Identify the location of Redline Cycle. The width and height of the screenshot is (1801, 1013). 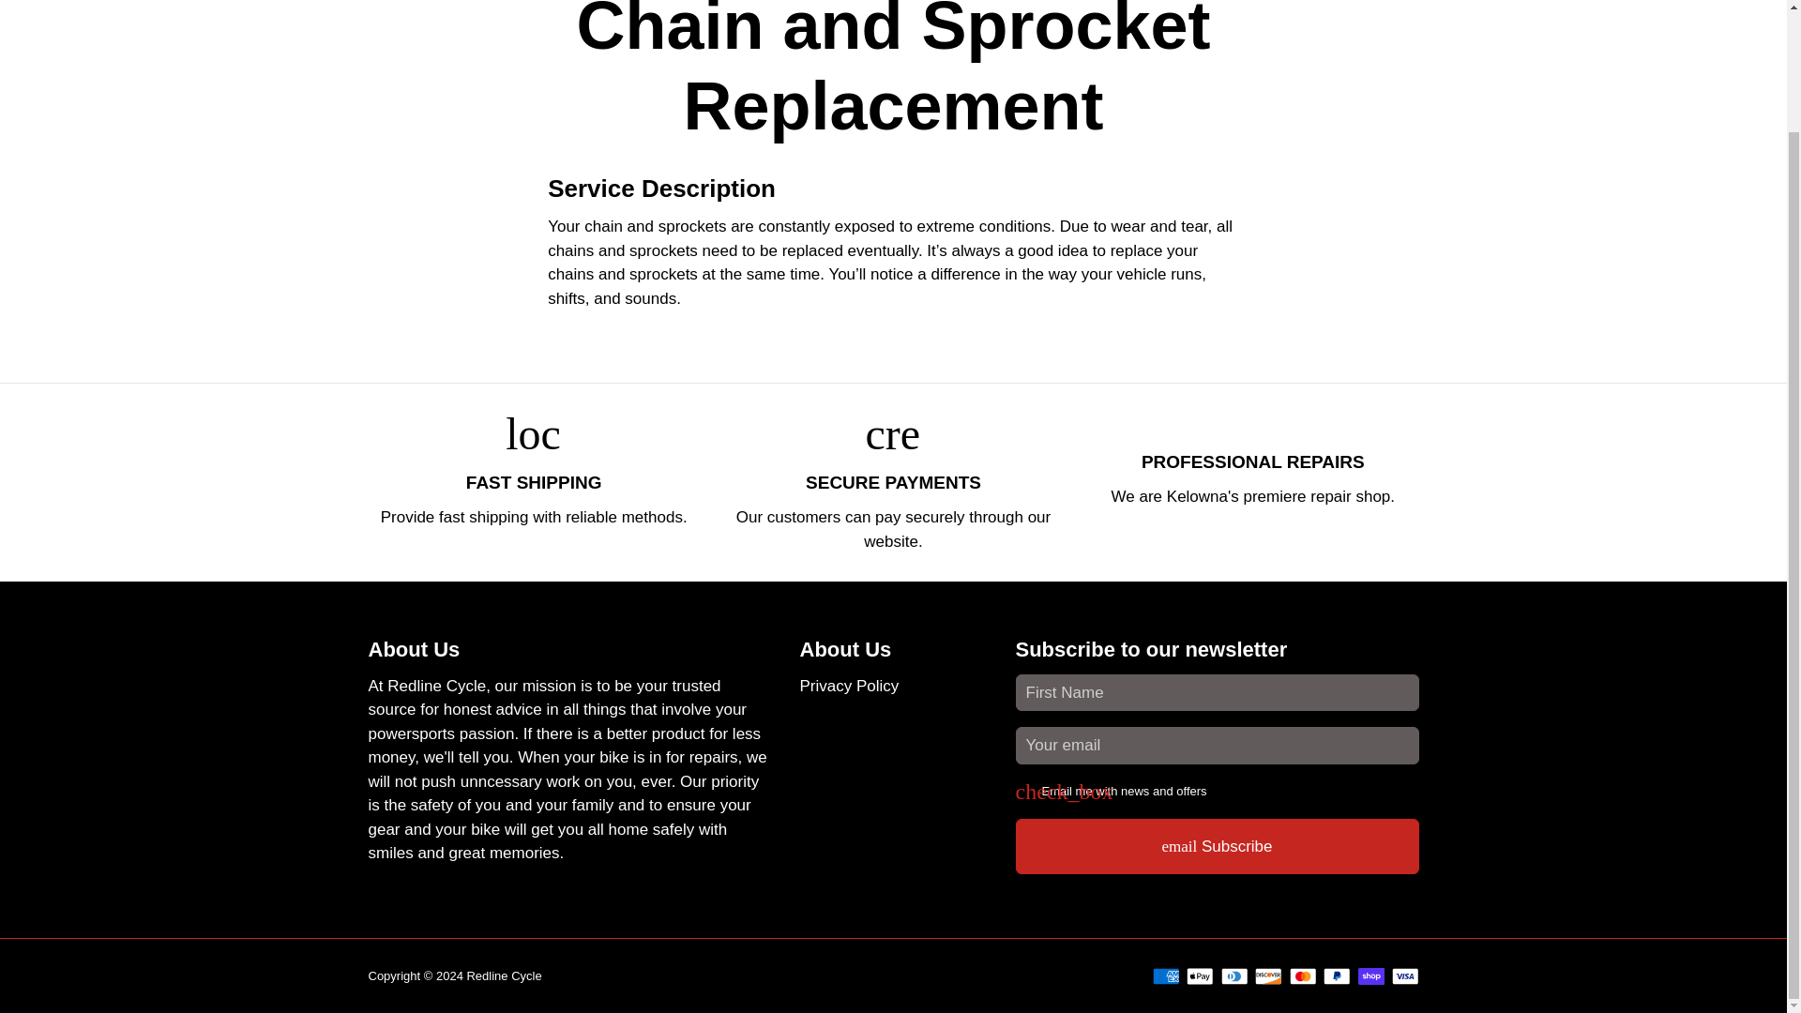
(504, 975).